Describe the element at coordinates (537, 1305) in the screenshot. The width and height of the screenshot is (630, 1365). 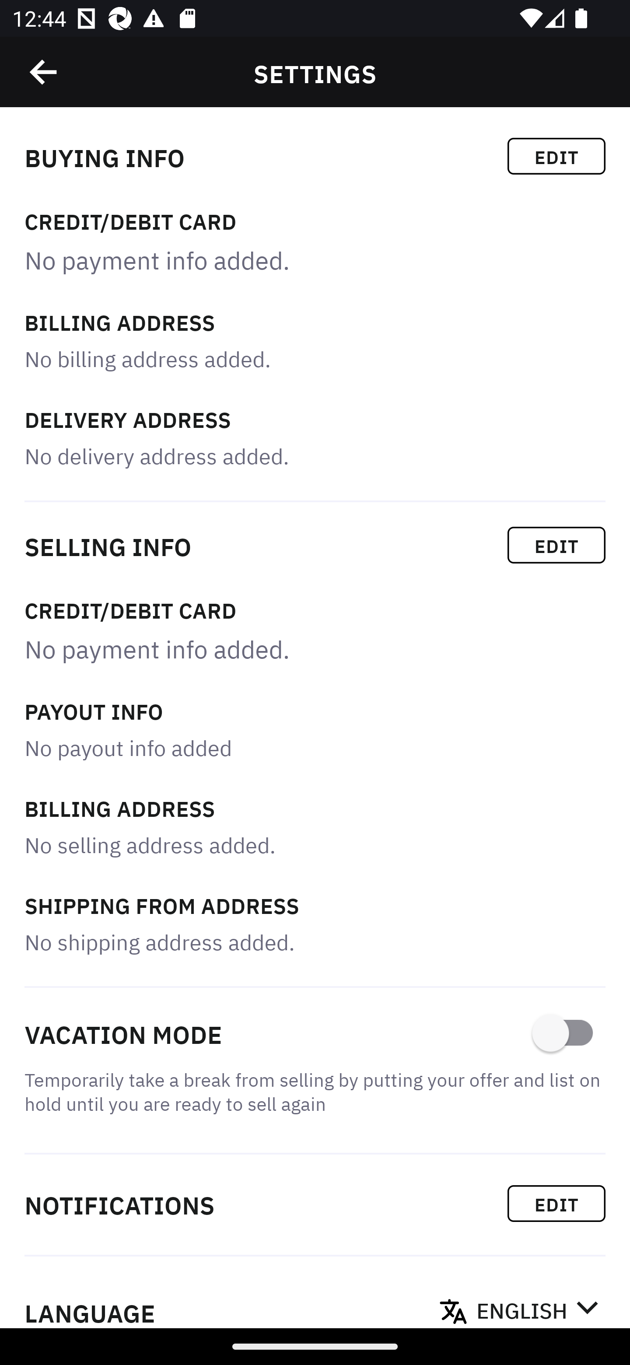
I see `ENGLISH ` at that location.